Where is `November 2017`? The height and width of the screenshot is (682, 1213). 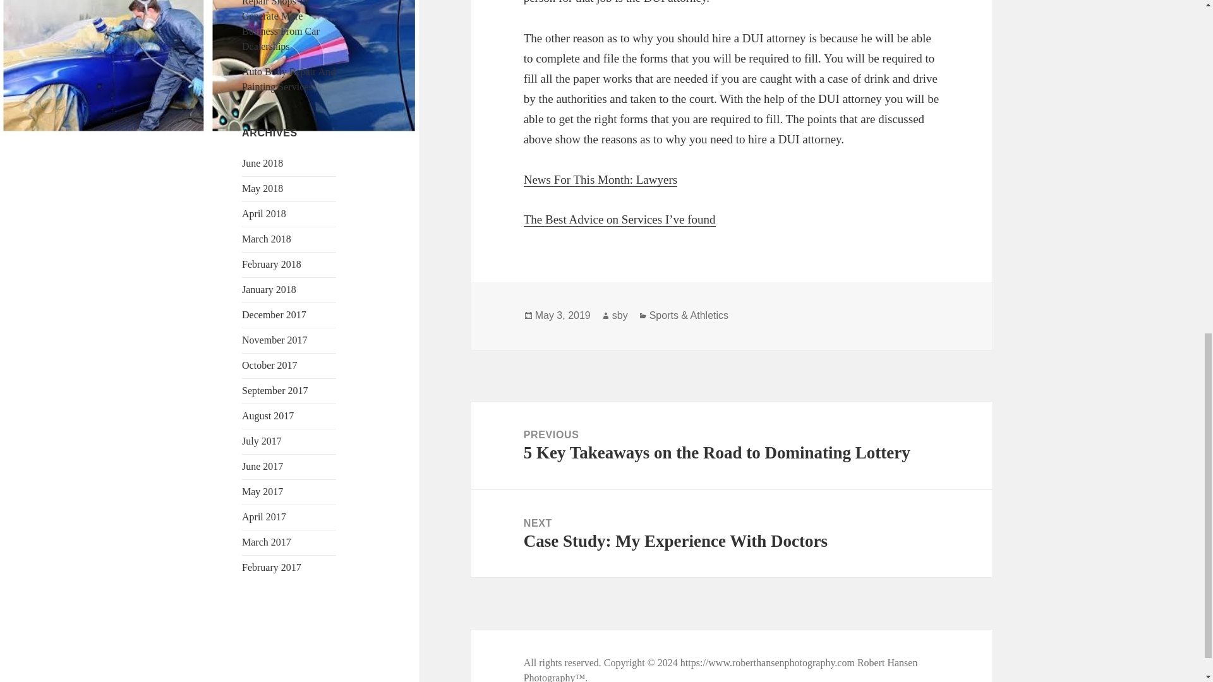
November 2017 is located at coordinates (288, 78).